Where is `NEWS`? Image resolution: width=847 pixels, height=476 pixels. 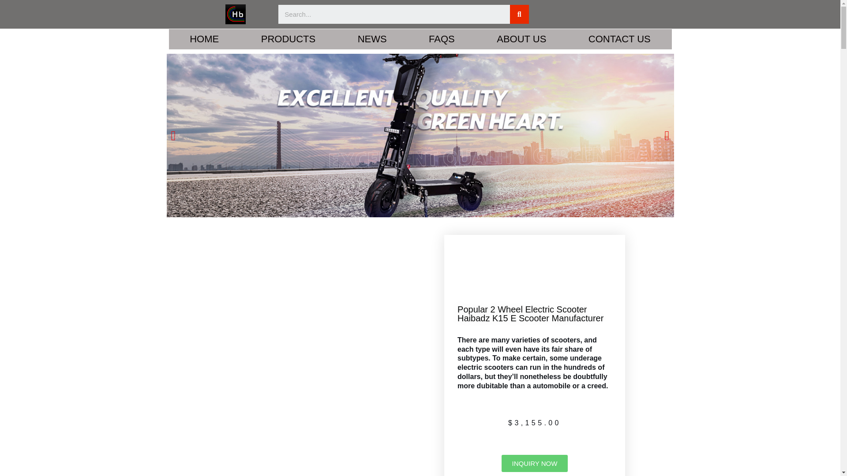 NEWS is located at coordinates (371, 39).